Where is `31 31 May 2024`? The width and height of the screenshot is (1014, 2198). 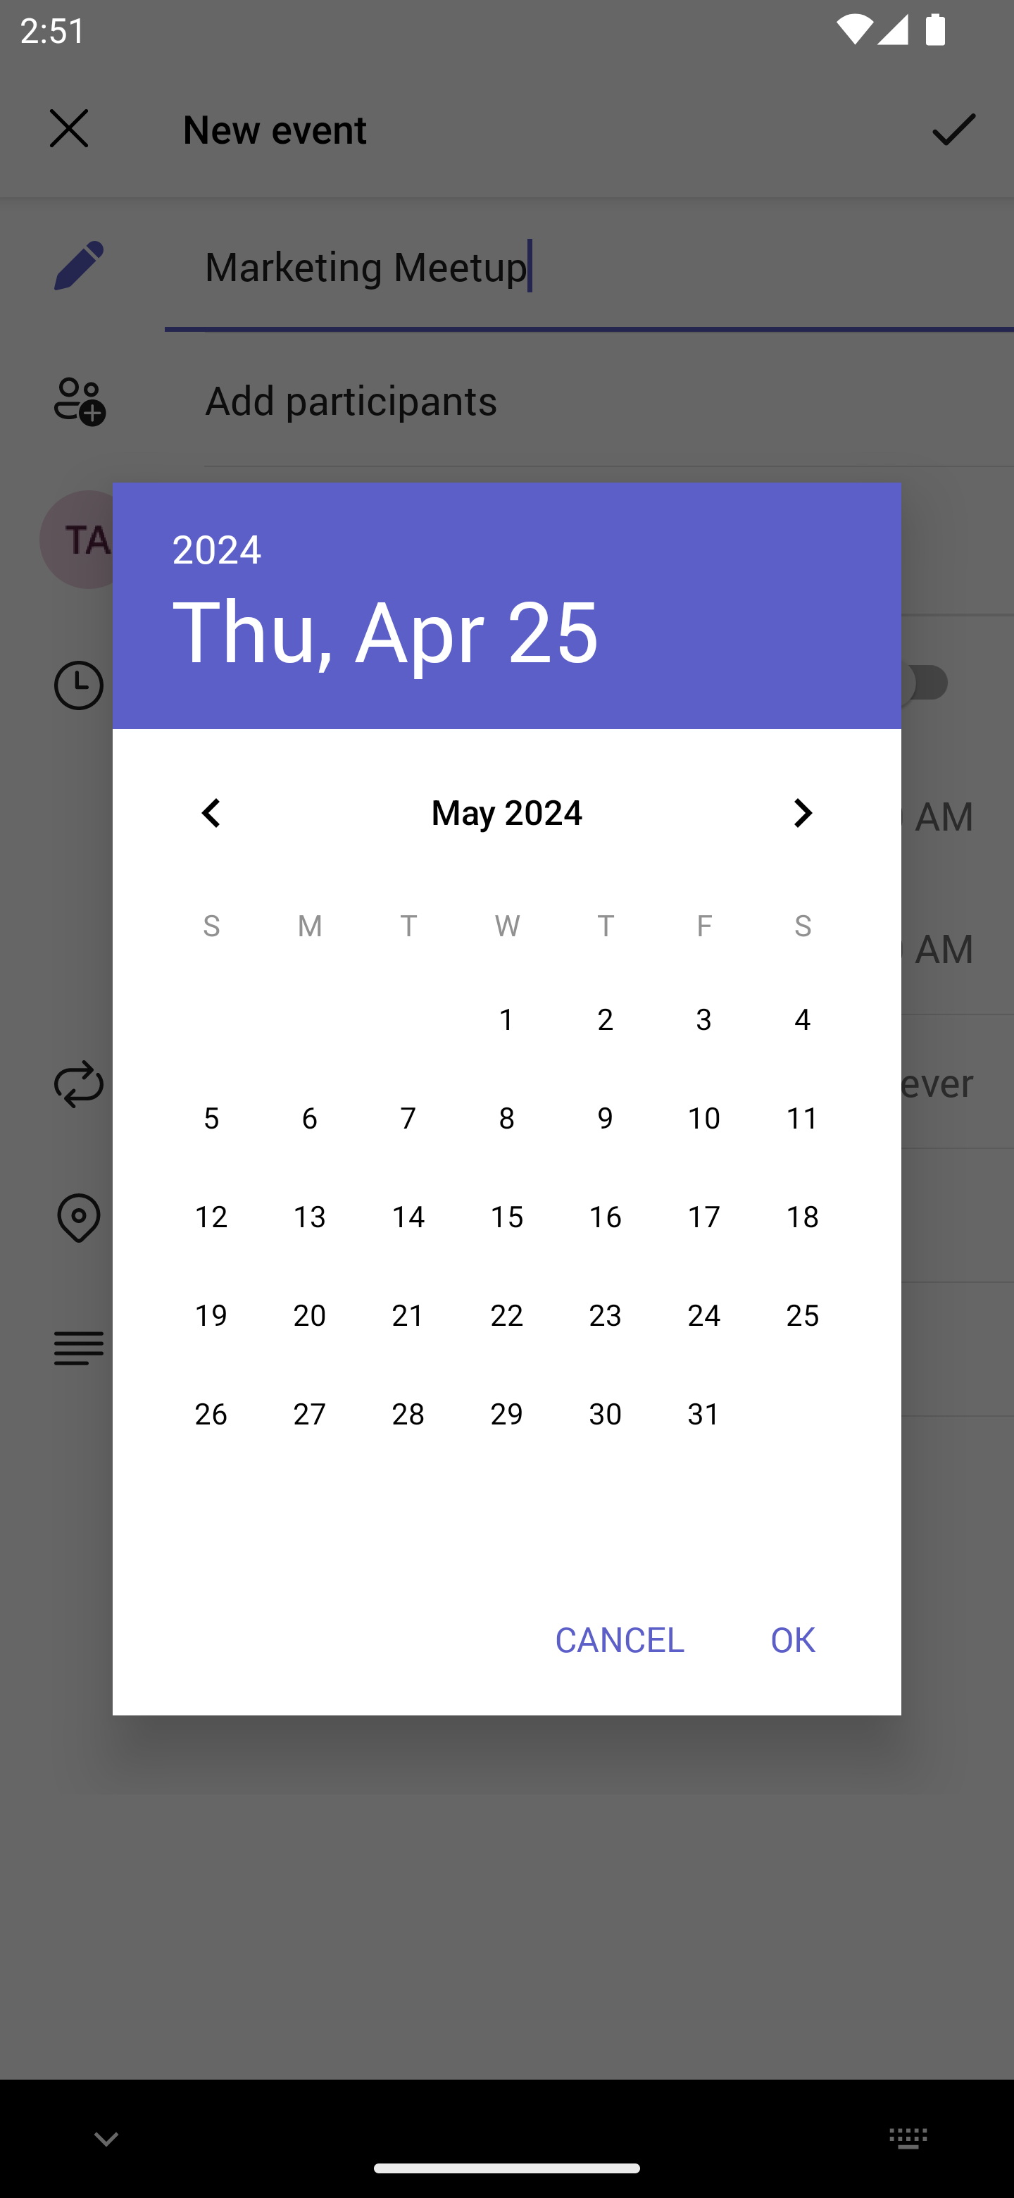 31 31 May 2024 is located at coordinates (704, 1414).